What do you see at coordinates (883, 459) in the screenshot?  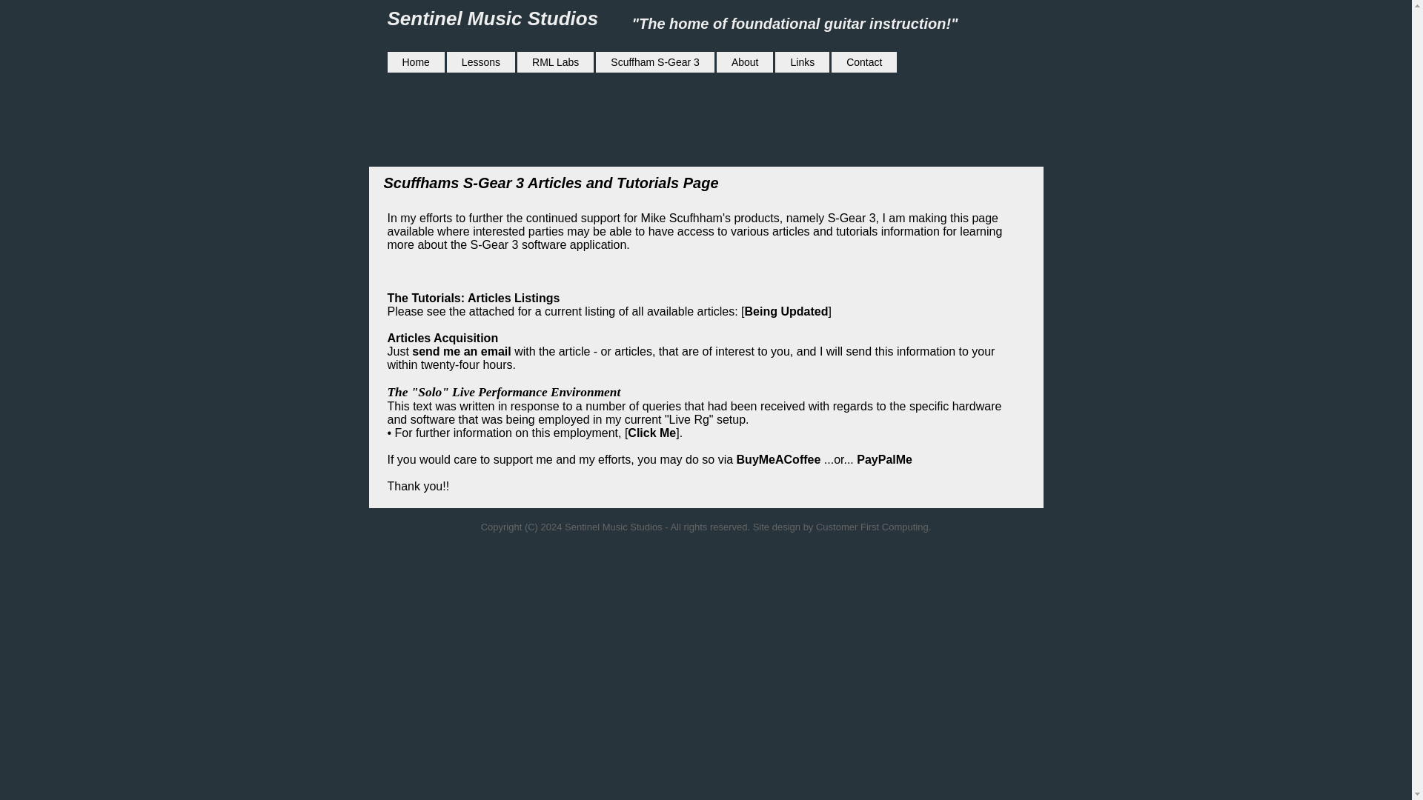 I see `PayPalMe` at bounding box center [883, 459].